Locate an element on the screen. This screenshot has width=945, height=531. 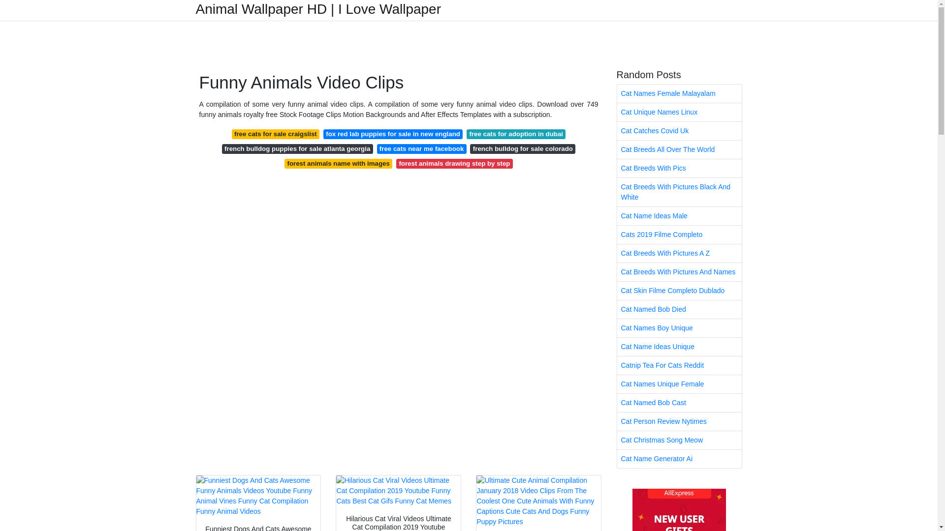
forest animals name with images is located at coordinates (338, 163).